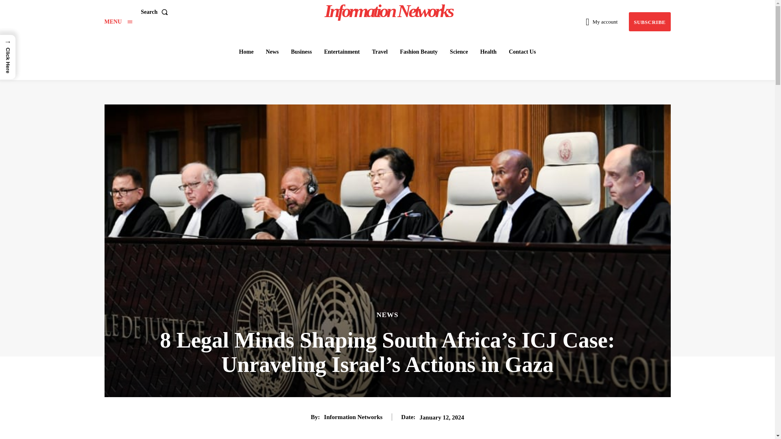 The image size is (781, 439). Describe the element at coordinates (118, 22) in the screenshot. I see `Menu` at that location.